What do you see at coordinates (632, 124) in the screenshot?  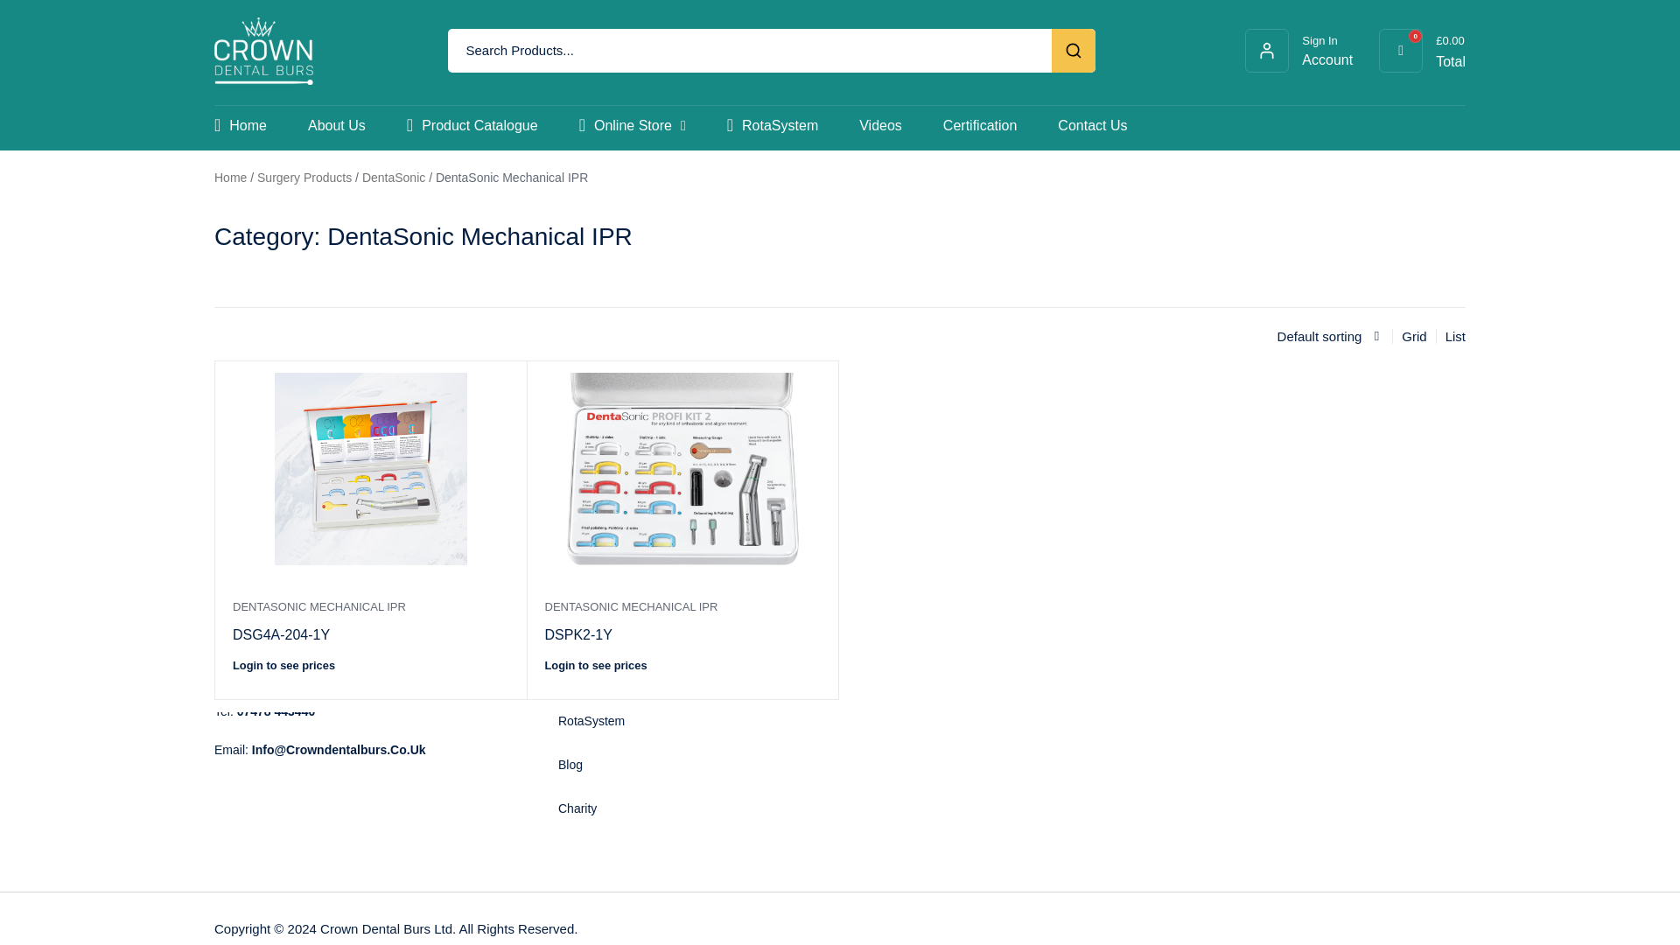 I see `Online Store` at bounding box center [632, 124].